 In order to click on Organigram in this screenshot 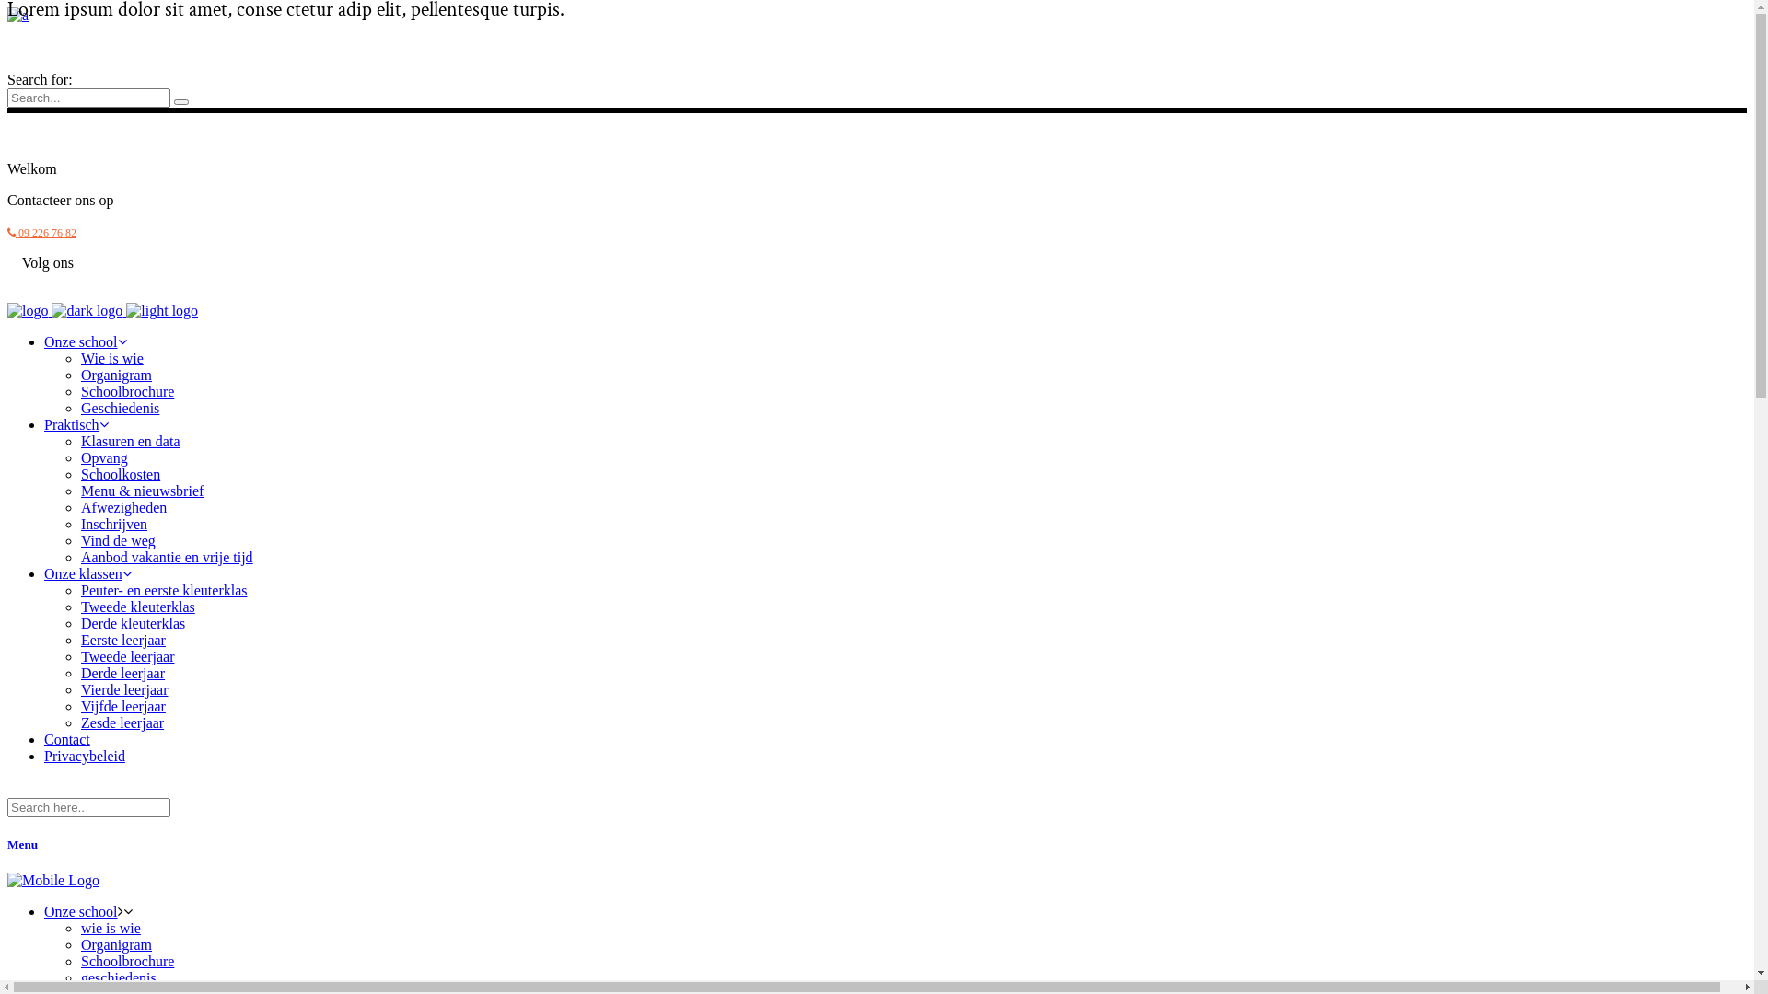, I will do `click(116, 376)`.